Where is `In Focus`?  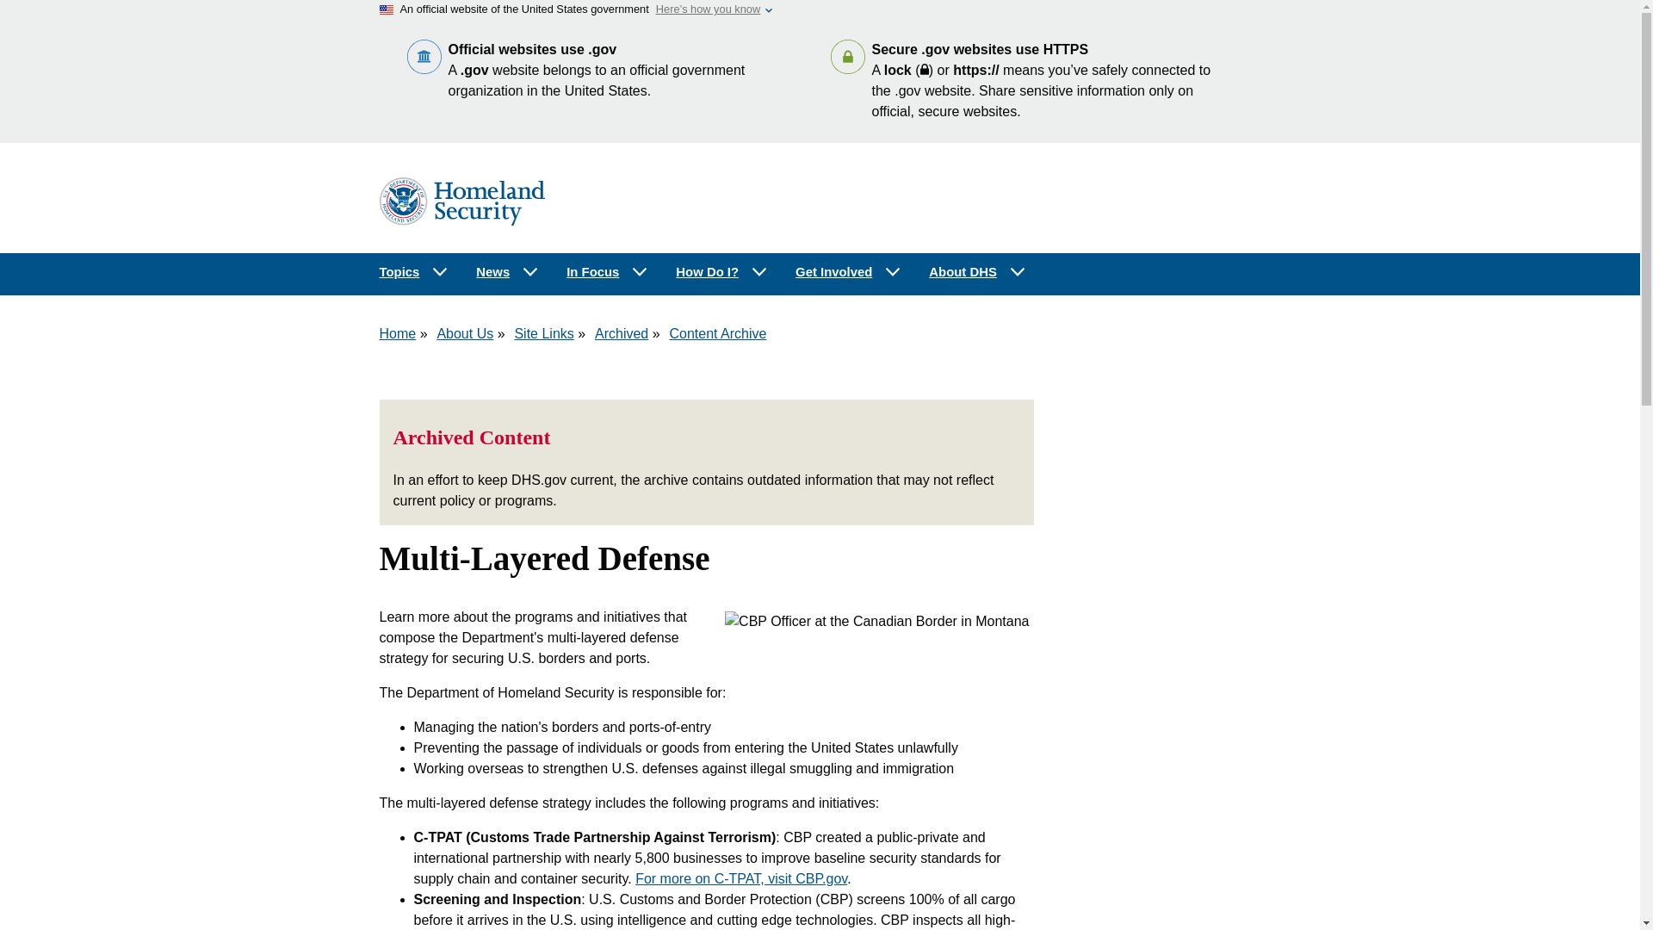
In Focus is located at coordinates (607, 272).